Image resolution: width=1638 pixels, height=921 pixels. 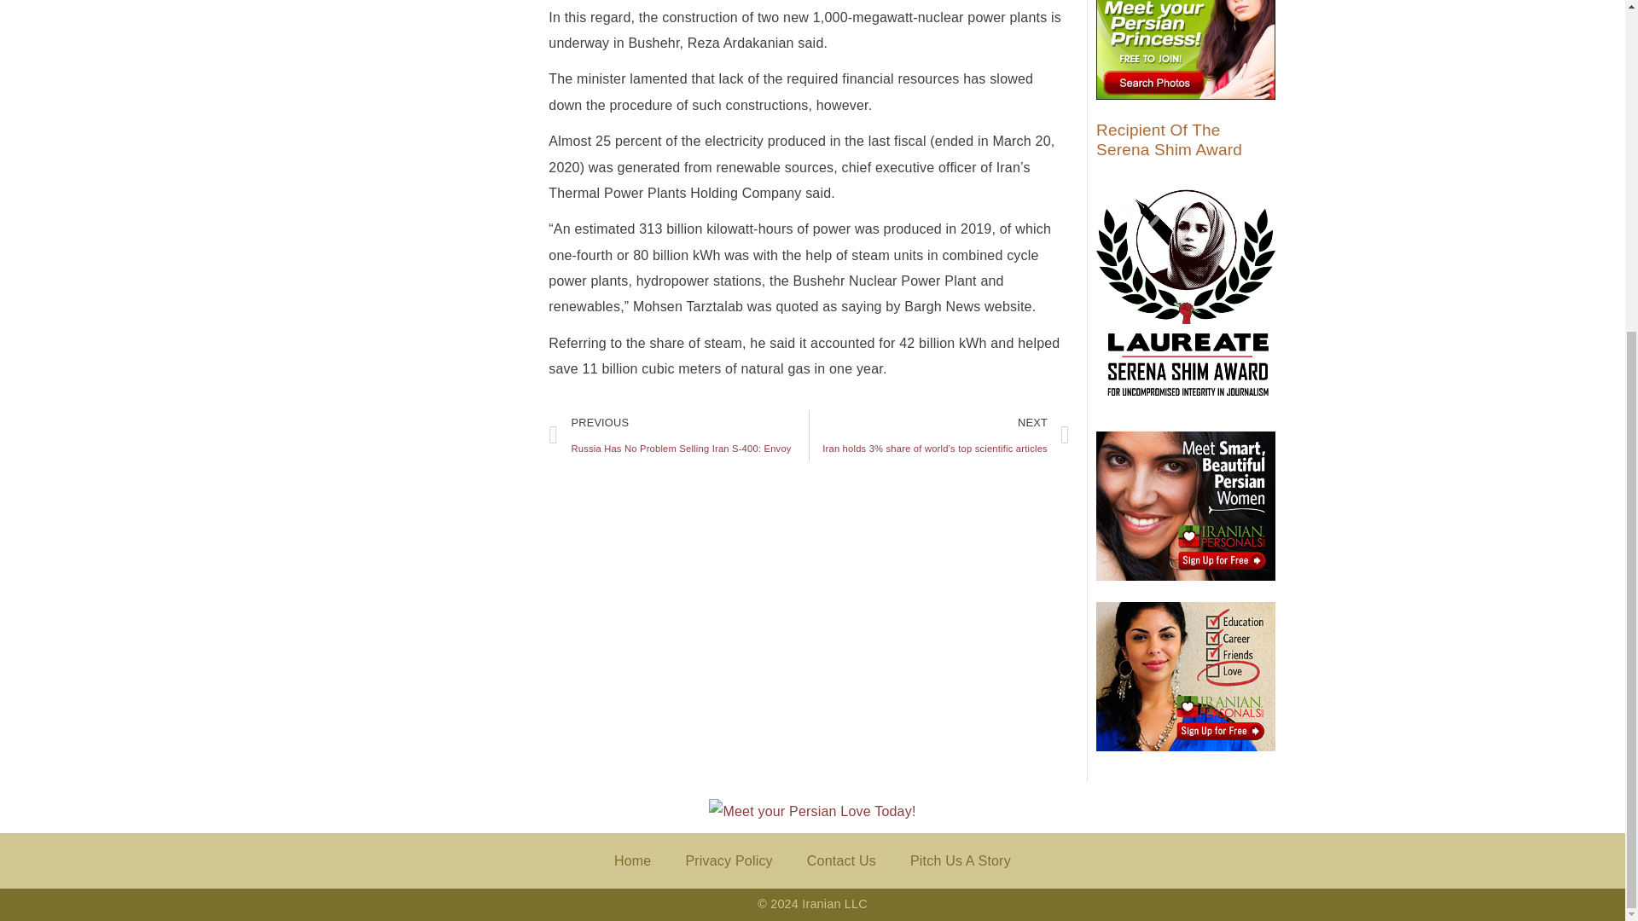 What do you see at coordinates (841, 861) in the screenshot?
I see `Privacy Policy` at bounding box center [841, 861].